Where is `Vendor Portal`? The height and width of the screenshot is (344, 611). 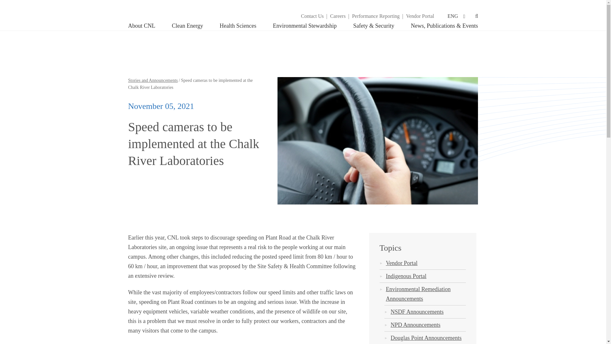
Vendor Portal is located at coordinates (420, 16).